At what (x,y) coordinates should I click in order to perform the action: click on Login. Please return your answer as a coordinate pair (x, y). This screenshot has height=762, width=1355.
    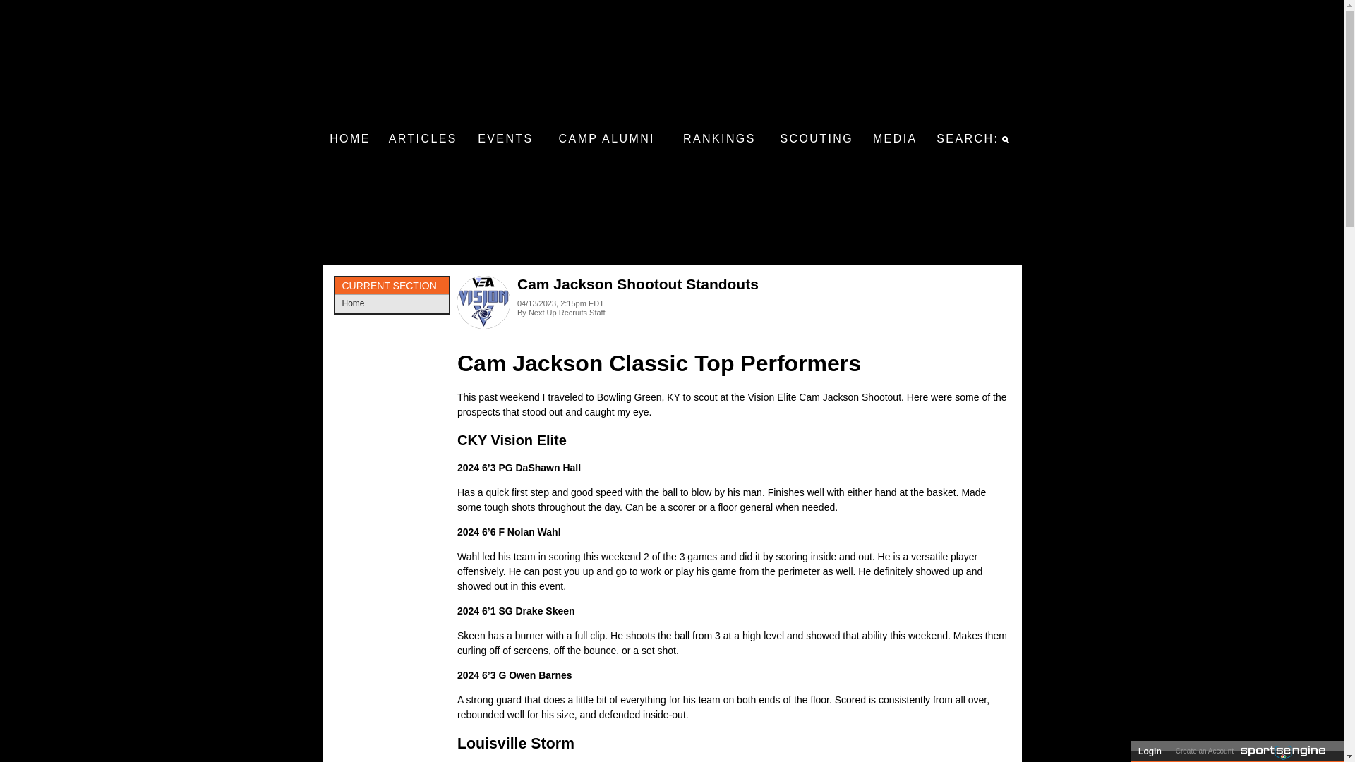
    Looking at the image, I should click on (1150, 751).